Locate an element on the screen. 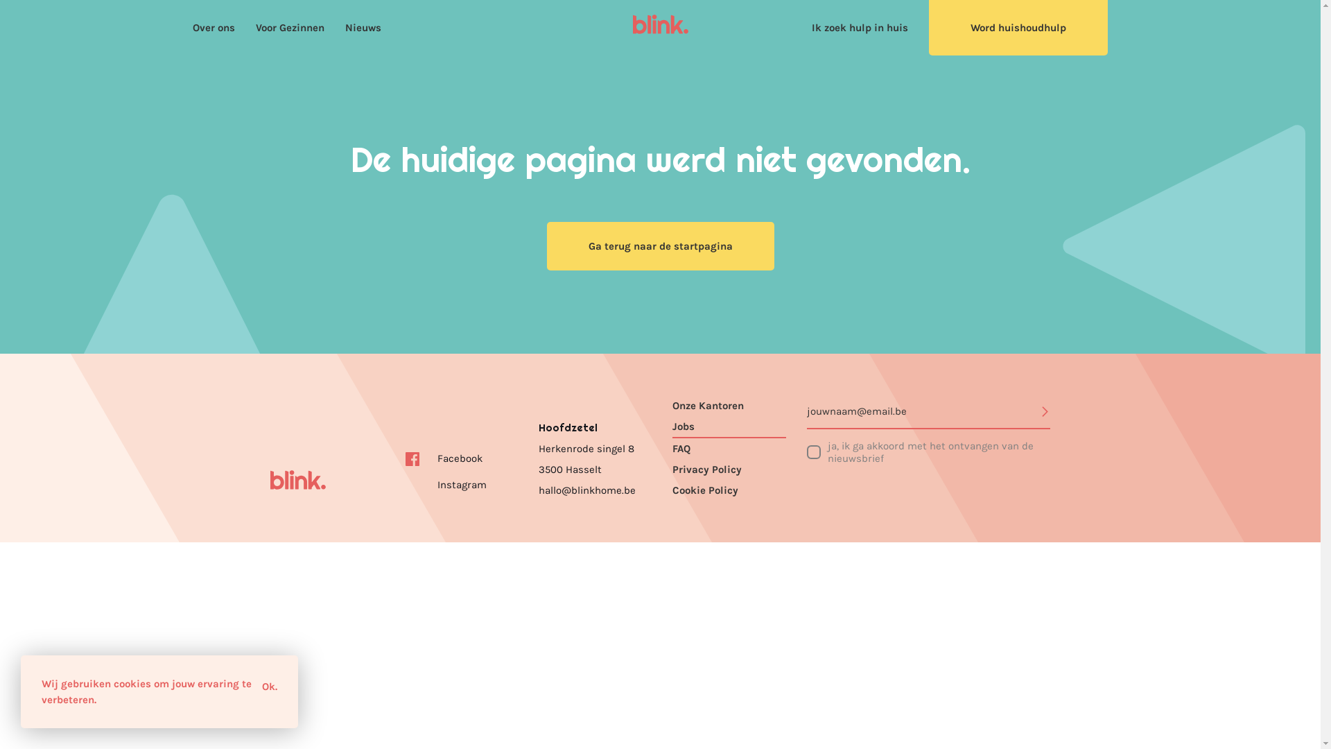 The image size is (1331, 749). Facebook is located at coordinates (444, 458).